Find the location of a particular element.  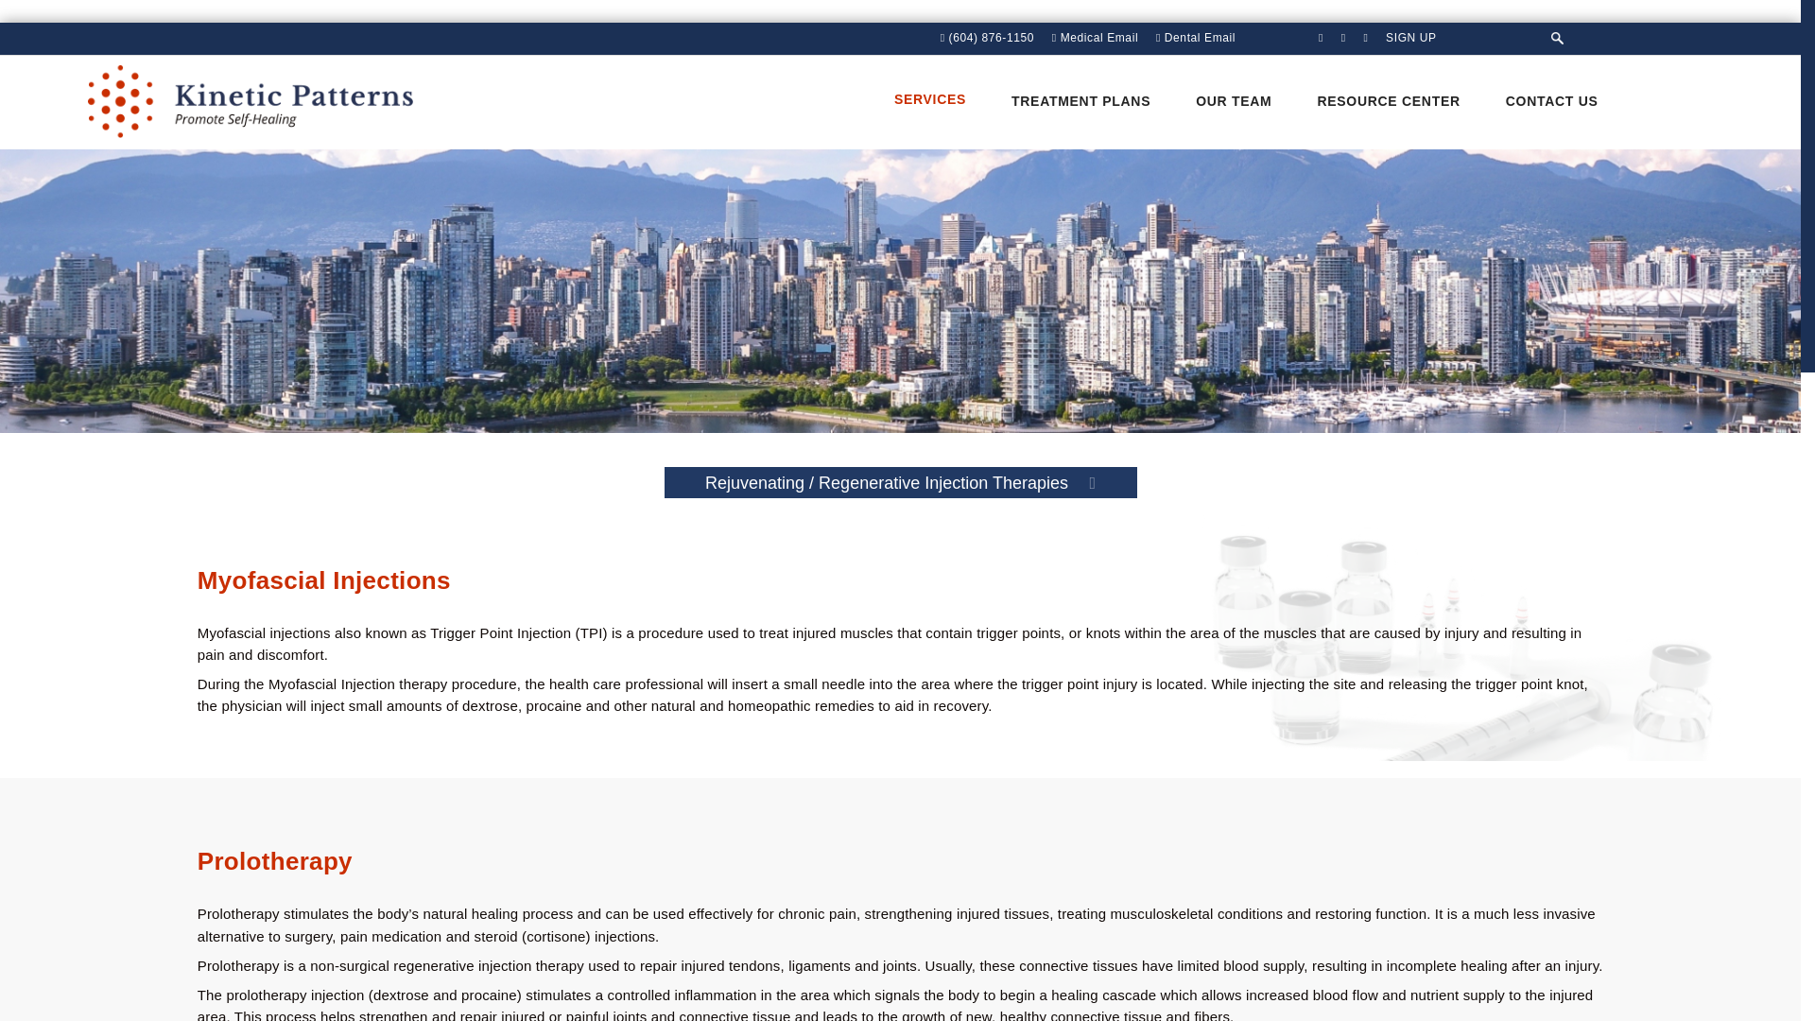

SIGN UP is located at coordinates (1410, 38).